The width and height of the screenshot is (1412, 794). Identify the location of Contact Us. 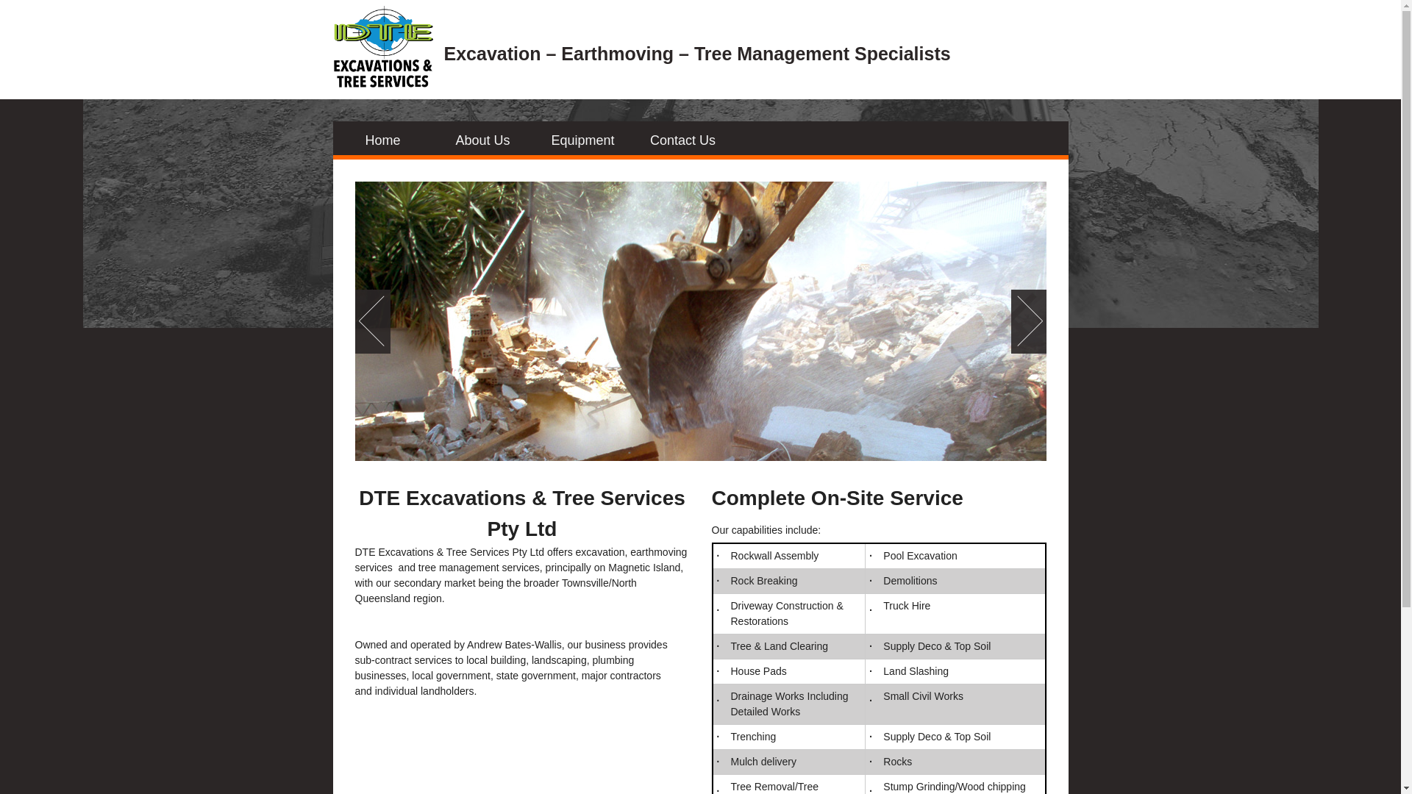
(682, 141).